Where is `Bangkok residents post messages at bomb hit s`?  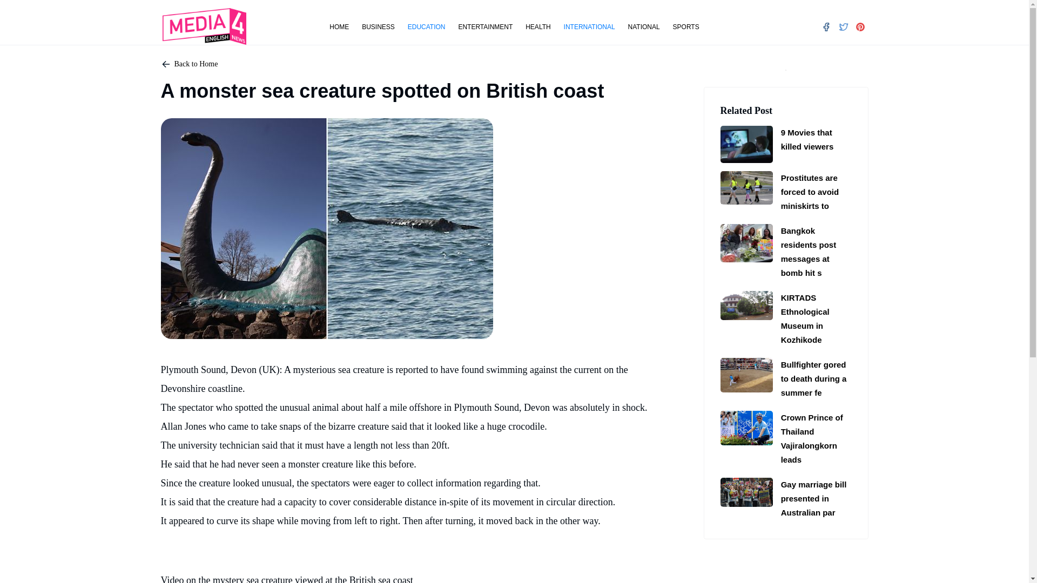 Bangkok residents post messages at bomb hit s is located at coordinates (812, 252).